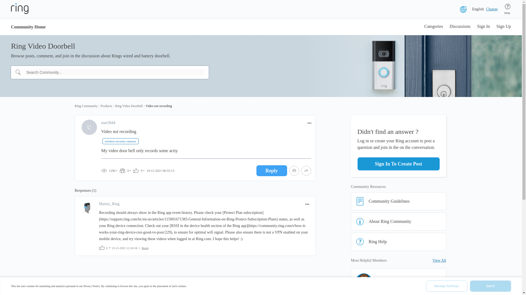  I want to click on Reply, so click(145, 247).